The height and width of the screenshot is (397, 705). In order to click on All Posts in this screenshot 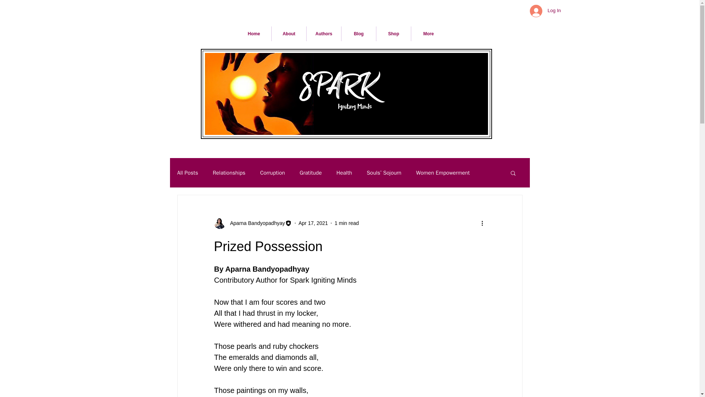, I will do `click(187, 173)`.